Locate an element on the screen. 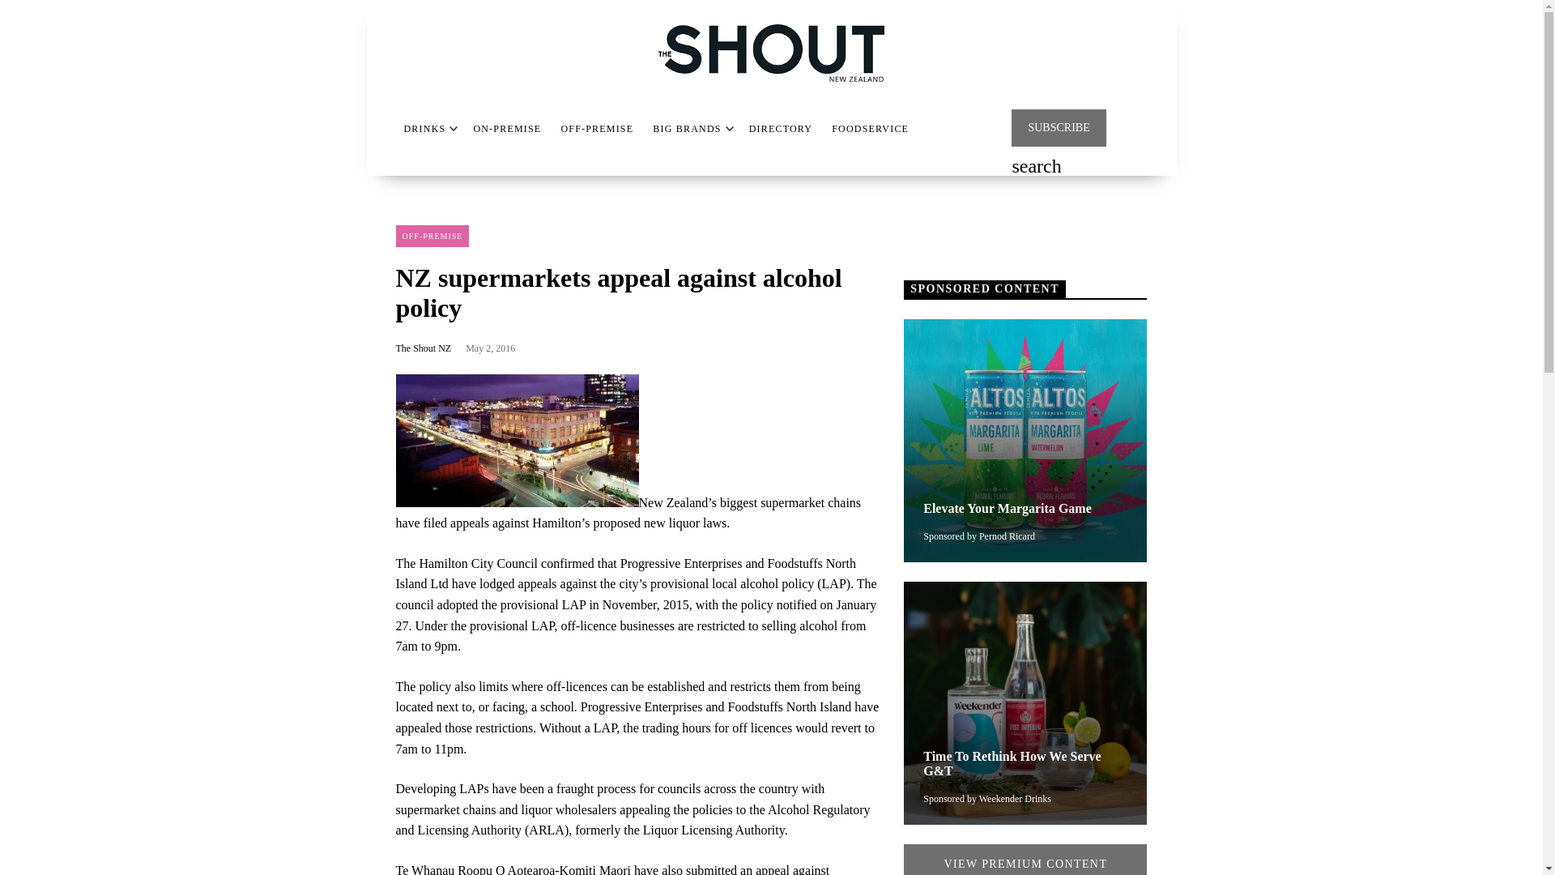 This screenshot has height=875, width=1555. search is located at coordinates (1036, 168).